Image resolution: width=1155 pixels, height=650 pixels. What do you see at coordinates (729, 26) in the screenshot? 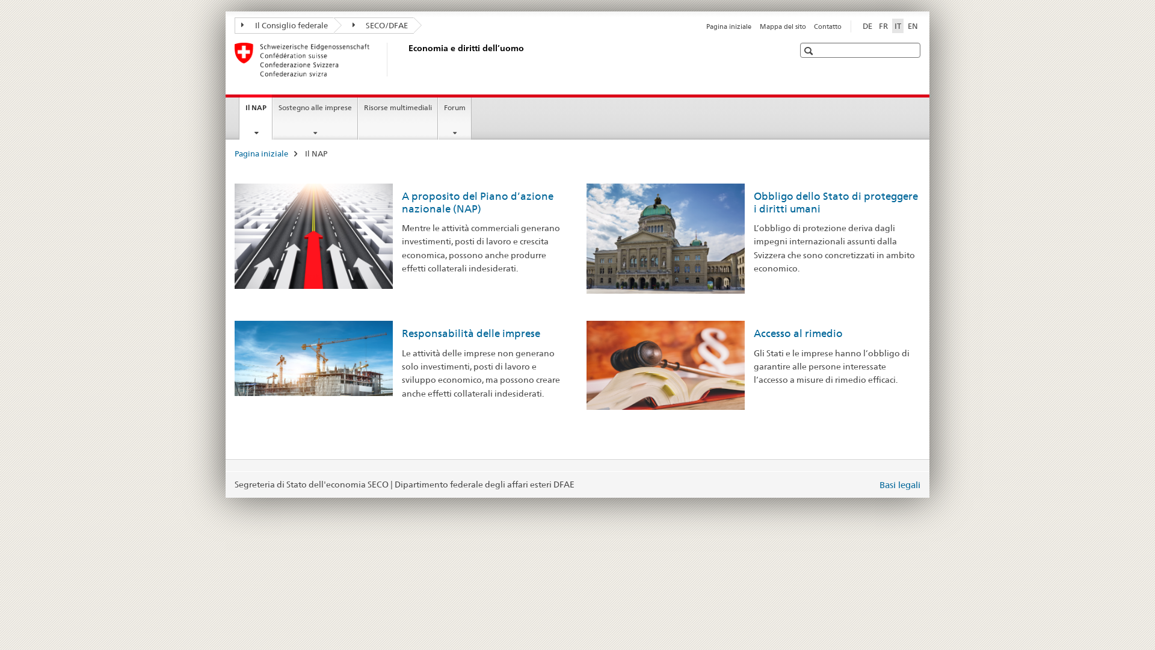
I see `Pagina iniziale` at bounding box center [729, 26].